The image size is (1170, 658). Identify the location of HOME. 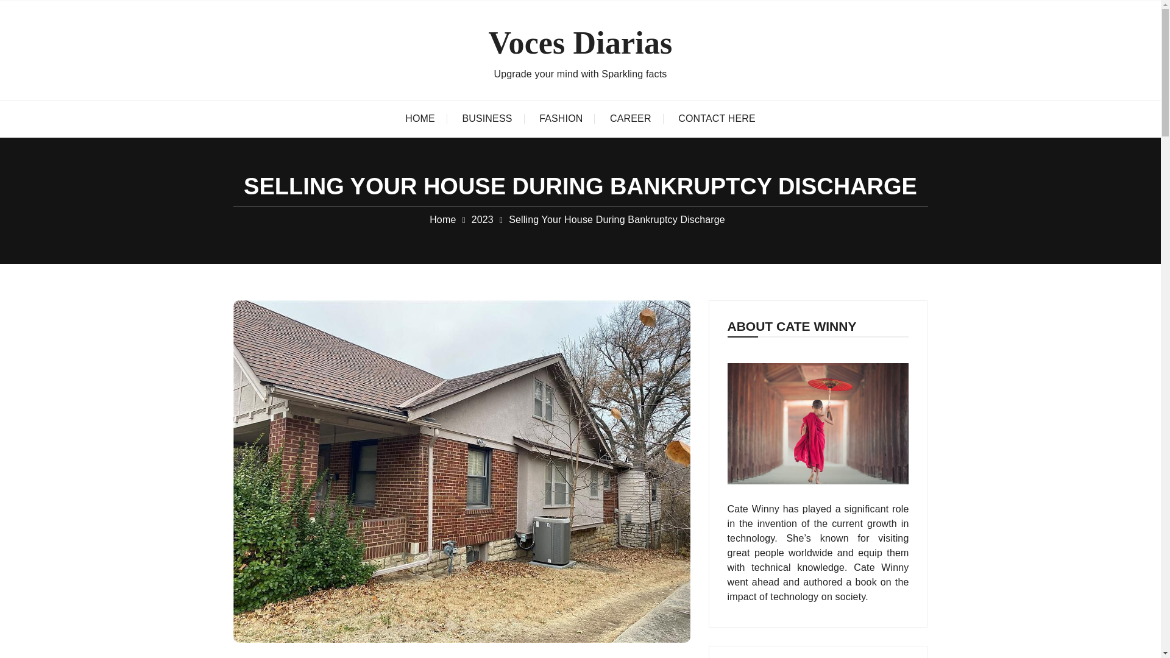
(420, 118).